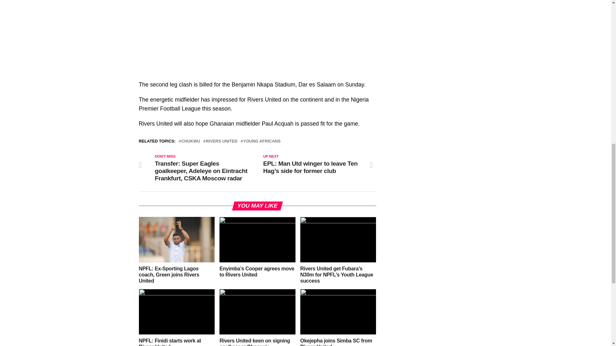  Describe the element at coordinates (262, 142) in the screenshot. I see `YOUNG AFRICANS` at that location.